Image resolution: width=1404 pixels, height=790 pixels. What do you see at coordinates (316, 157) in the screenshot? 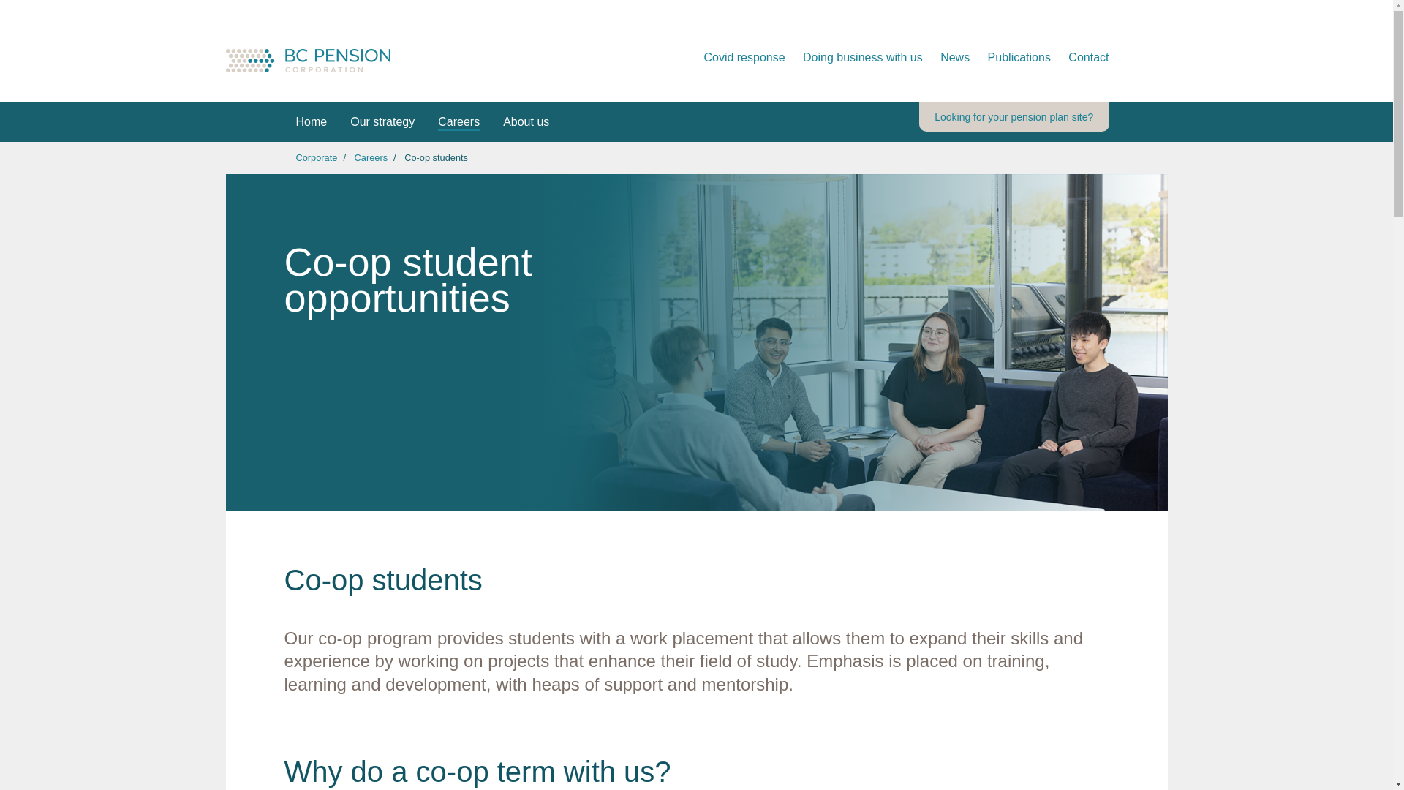
I see `Corporate` at bounding box center [316, 157].